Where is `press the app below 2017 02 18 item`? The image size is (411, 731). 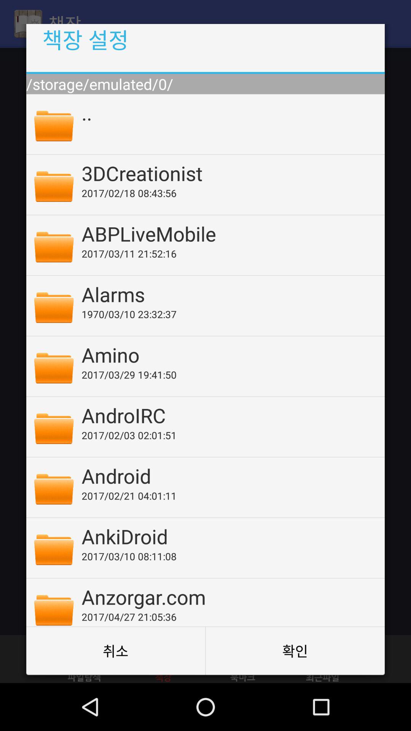
press the app below 2017 02 18 item is located at coordinates (228, 233).